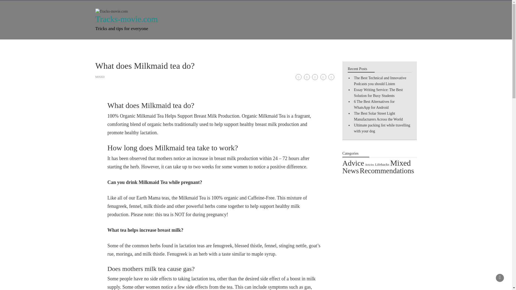 Image resolution: width=516 pixels, height=290 pixels. What do you see at coordinates (131, 46) in the screenshot?
I see `Lifehacks` at bounding box center [131, 46].